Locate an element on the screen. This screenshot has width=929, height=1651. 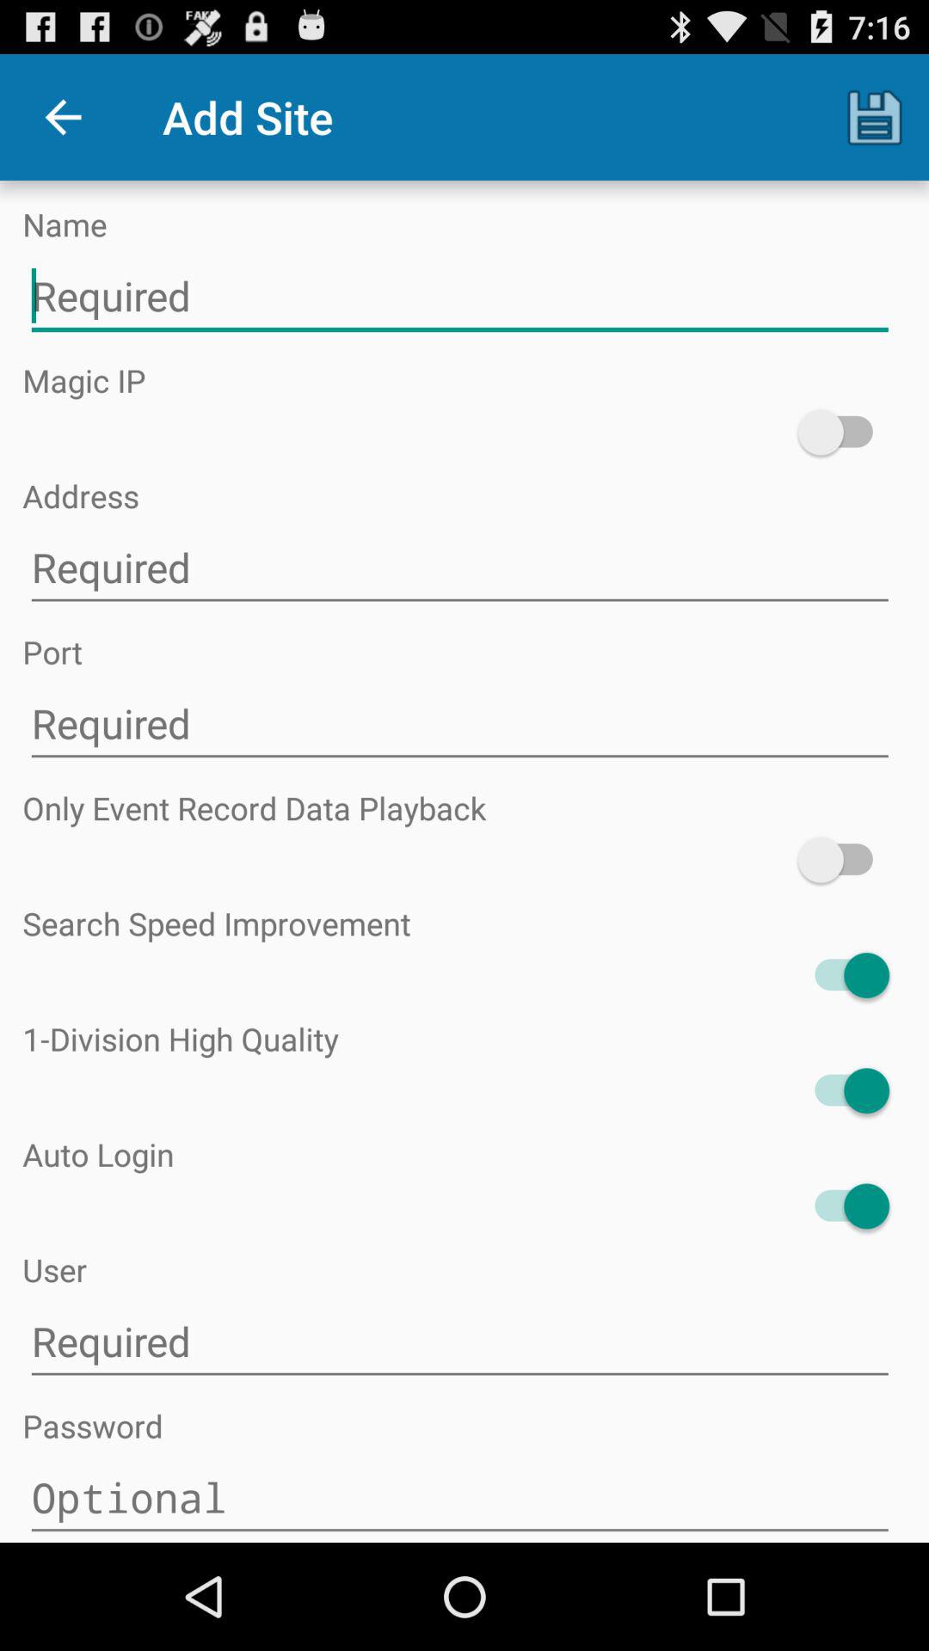
turn off is located at coordinates (843, 1090).